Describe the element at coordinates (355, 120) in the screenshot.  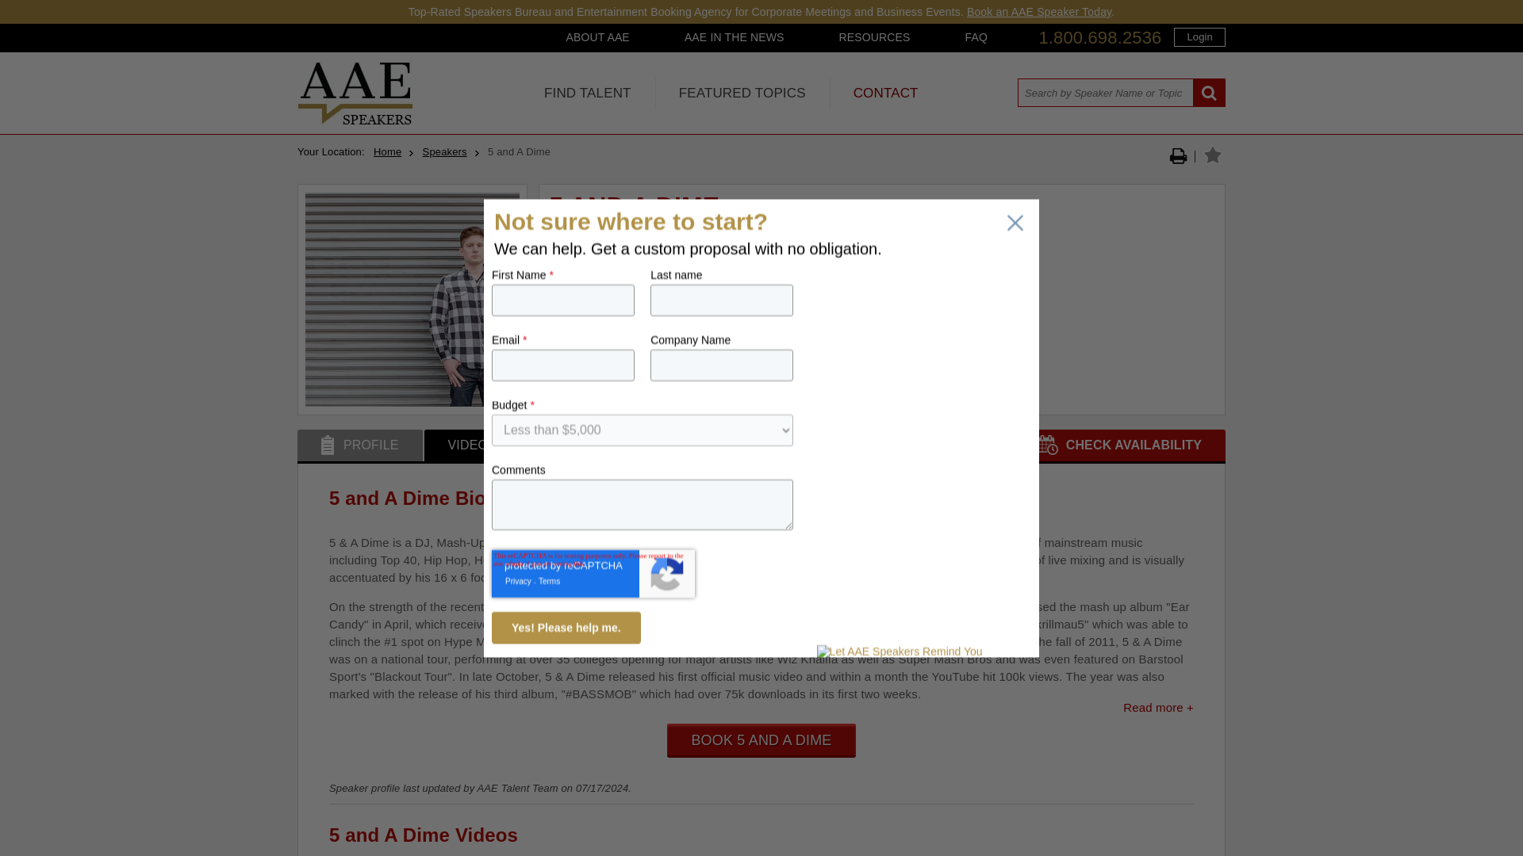
I see `All American Speakers Bureau and Celebrity Booking Agency` at that location.